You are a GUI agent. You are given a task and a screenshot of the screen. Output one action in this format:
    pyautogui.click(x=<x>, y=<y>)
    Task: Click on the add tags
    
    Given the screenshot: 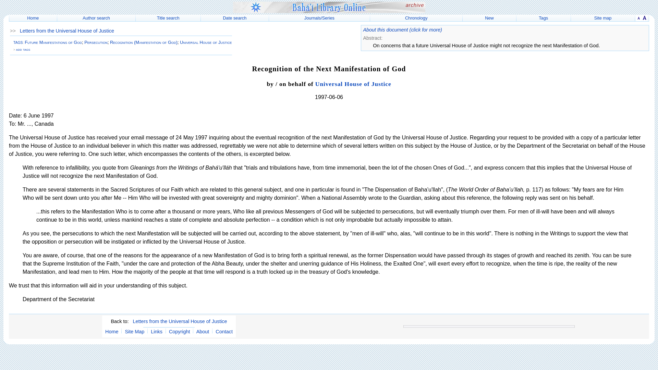 What is the action you would take?
    pyautogui.click(x=23, y=49)
    